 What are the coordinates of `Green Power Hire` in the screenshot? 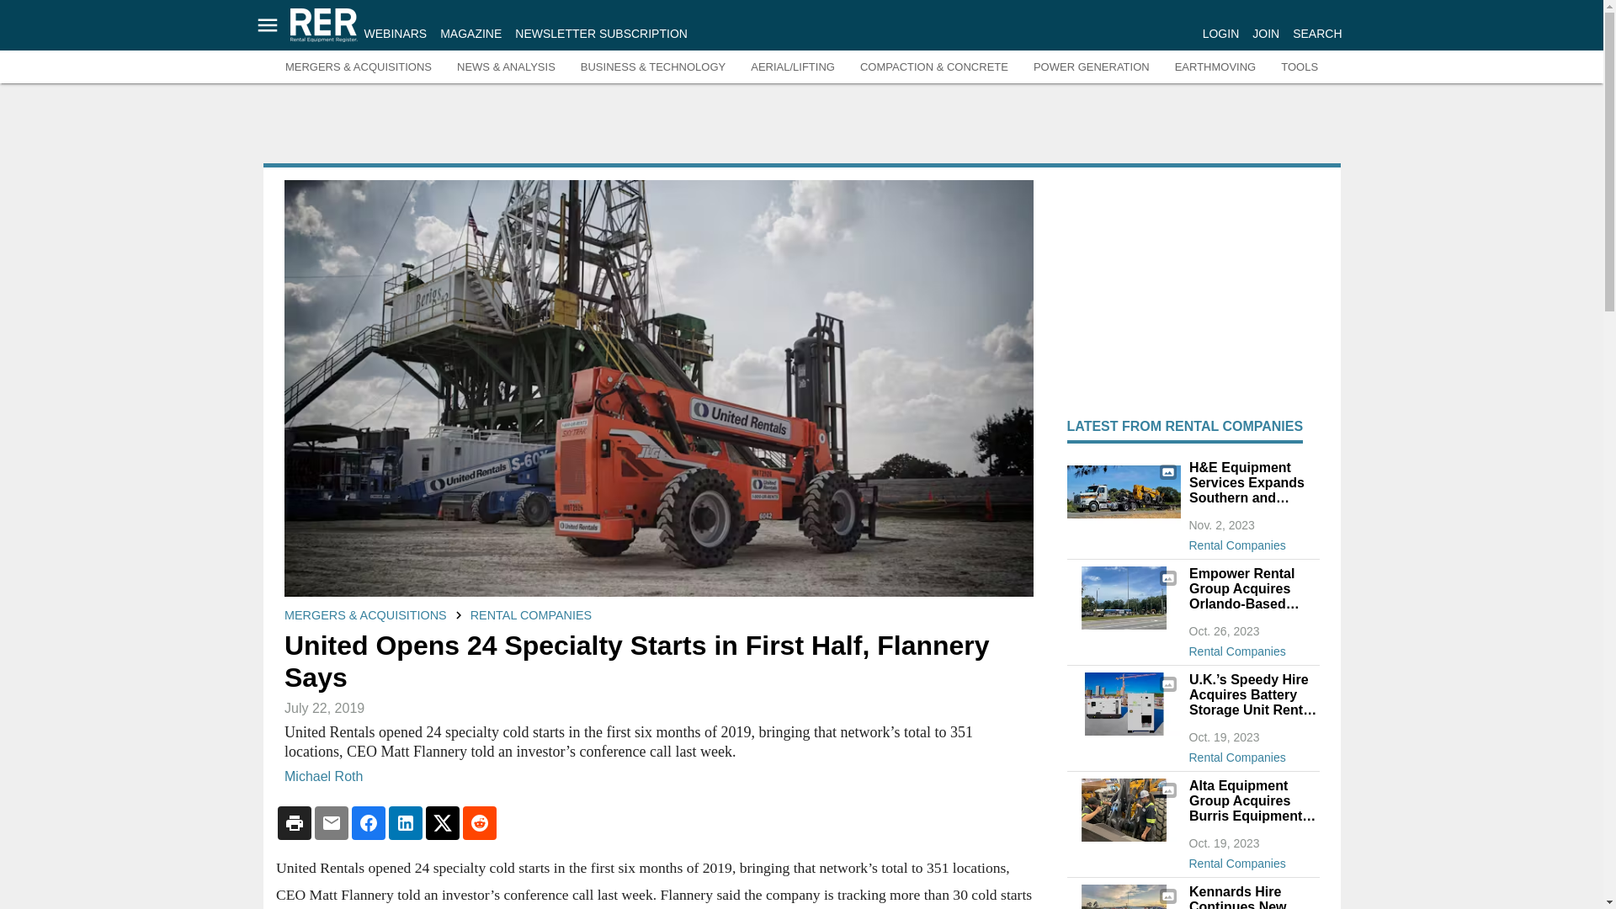 It's located at (1124, 704).